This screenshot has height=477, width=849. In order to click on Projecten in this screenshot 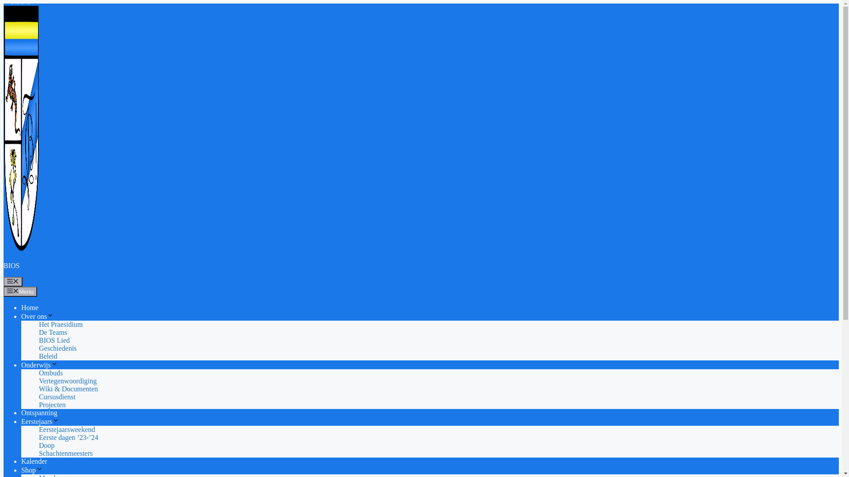, I will do `click(52, 405)`.